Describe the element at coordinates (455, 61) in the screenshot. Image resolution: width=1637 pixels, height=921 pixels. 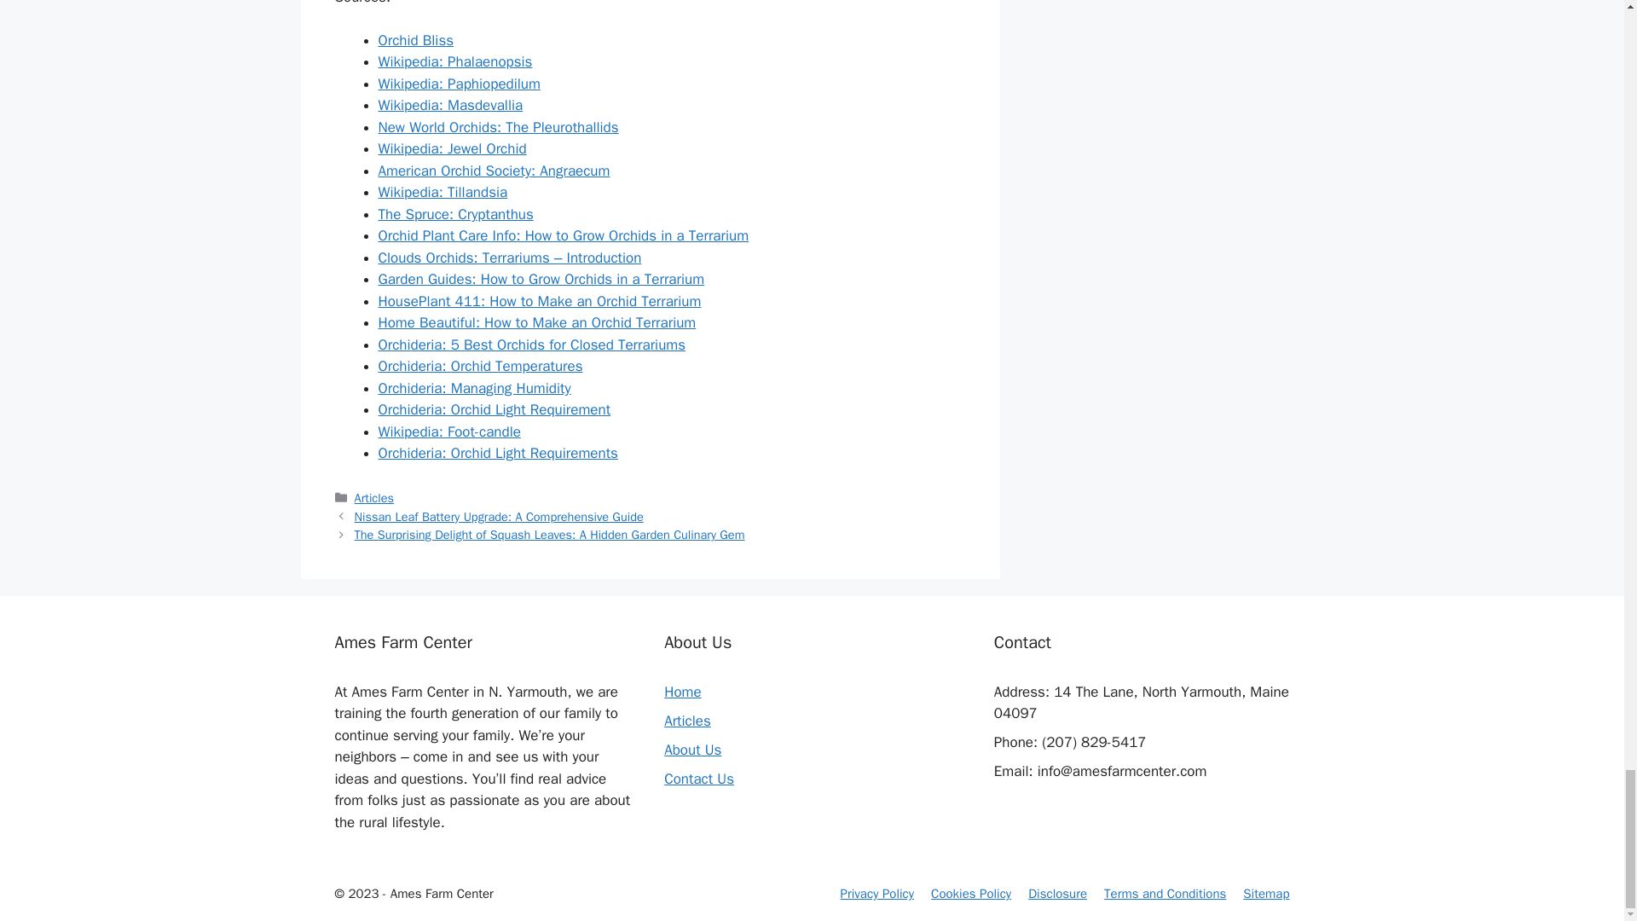
I see `Wikipedia: Phalaenopsis` at that location.